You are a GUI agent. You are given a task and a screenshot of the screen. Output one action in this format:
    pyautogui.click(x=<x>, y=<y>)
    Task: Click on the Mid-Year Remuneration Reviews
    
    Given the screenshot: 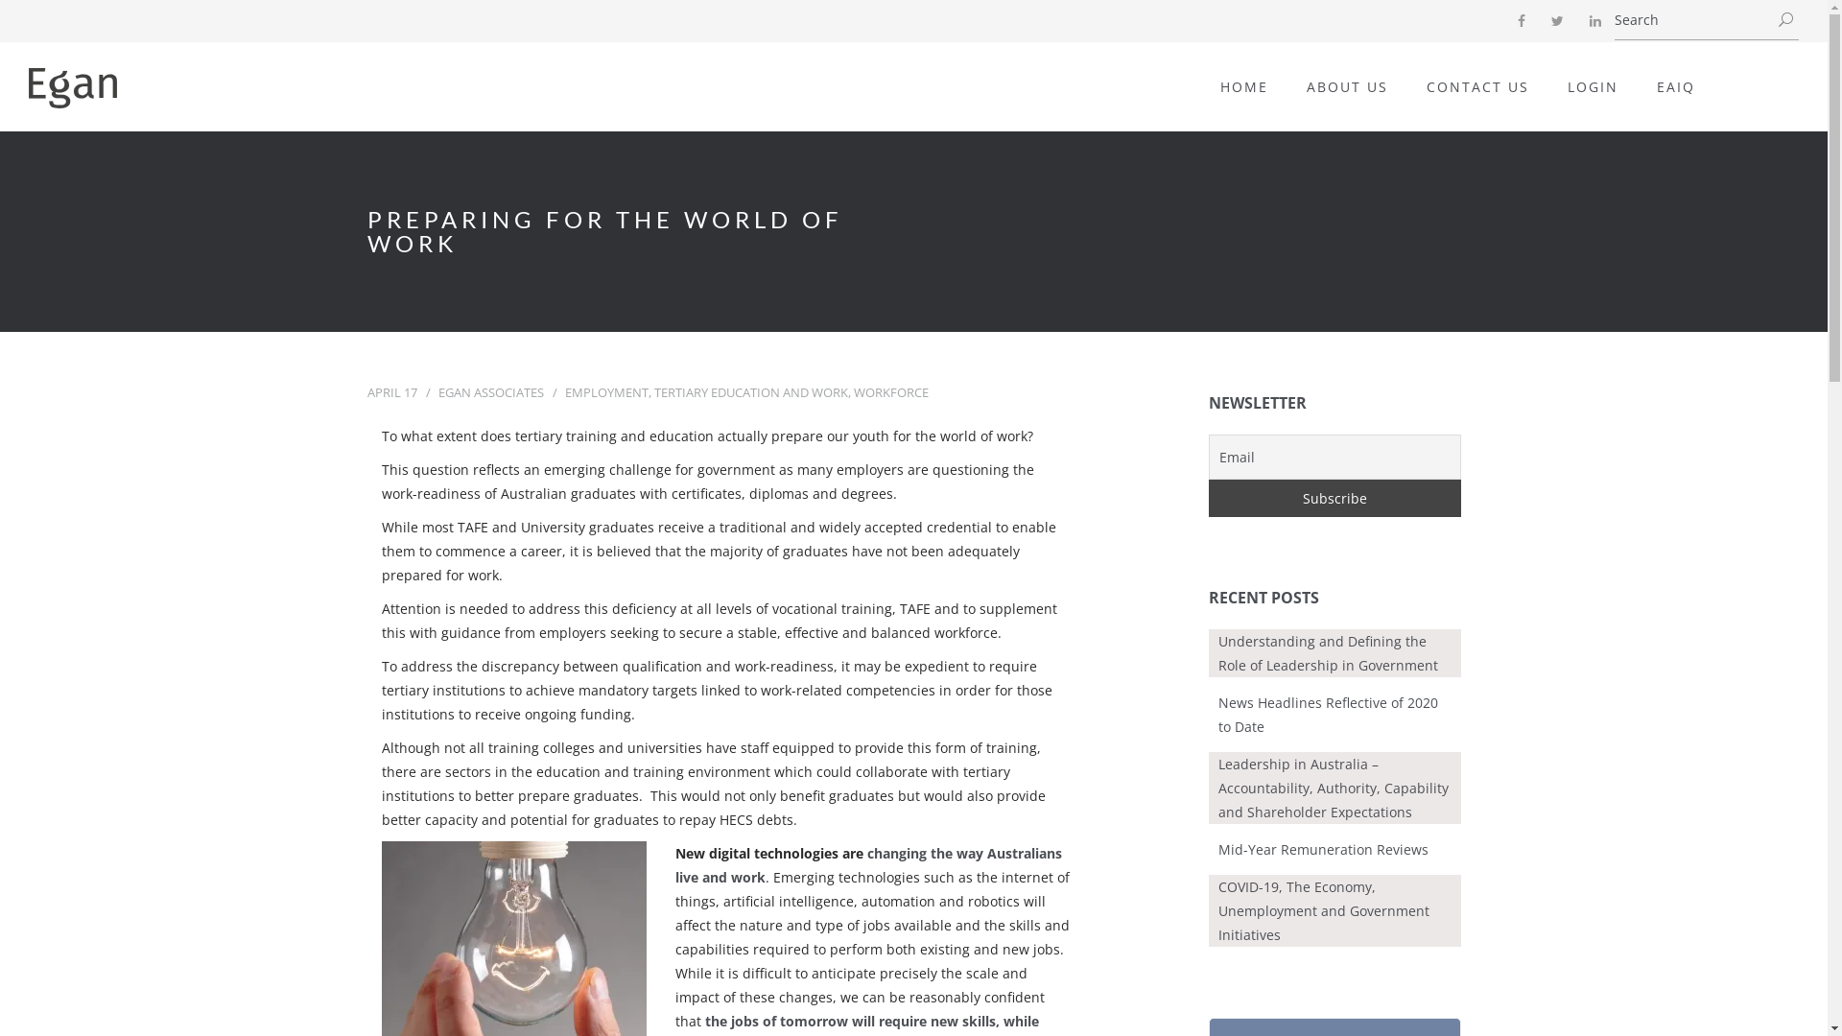 What is the action you would take?
    pyautogui.click(x=1324, y=850)
    